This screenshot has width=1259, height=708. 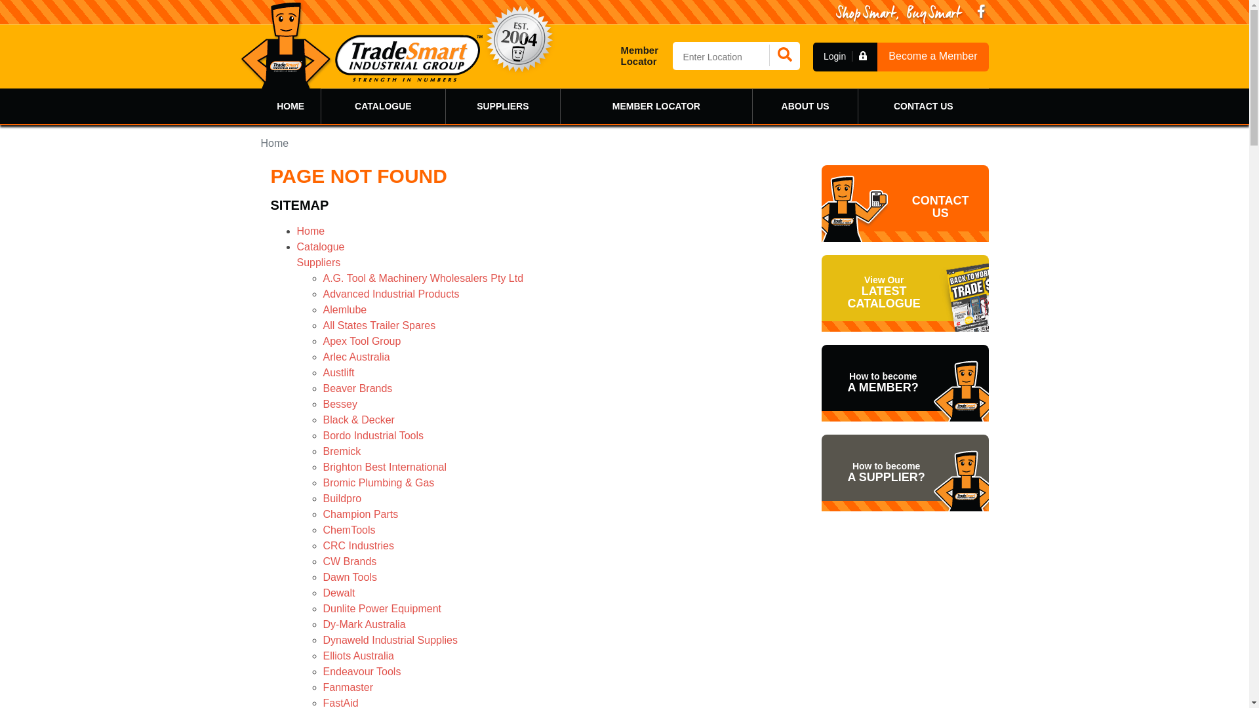 I want to click on Bromic Plumbing & Gas, so click(x=378, y=482).